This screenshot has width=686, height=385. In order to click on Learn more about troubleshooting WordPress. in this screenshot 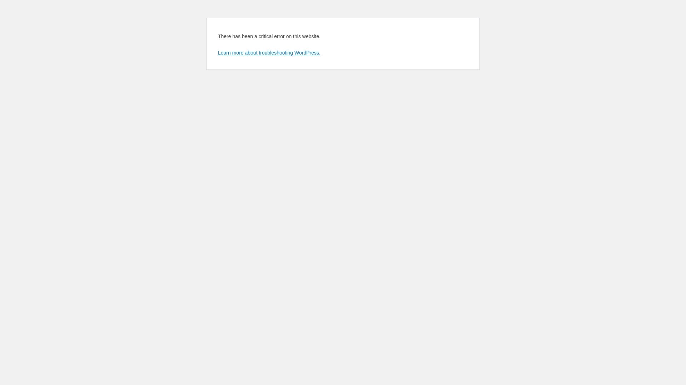, I will do `click(269, 53)`.